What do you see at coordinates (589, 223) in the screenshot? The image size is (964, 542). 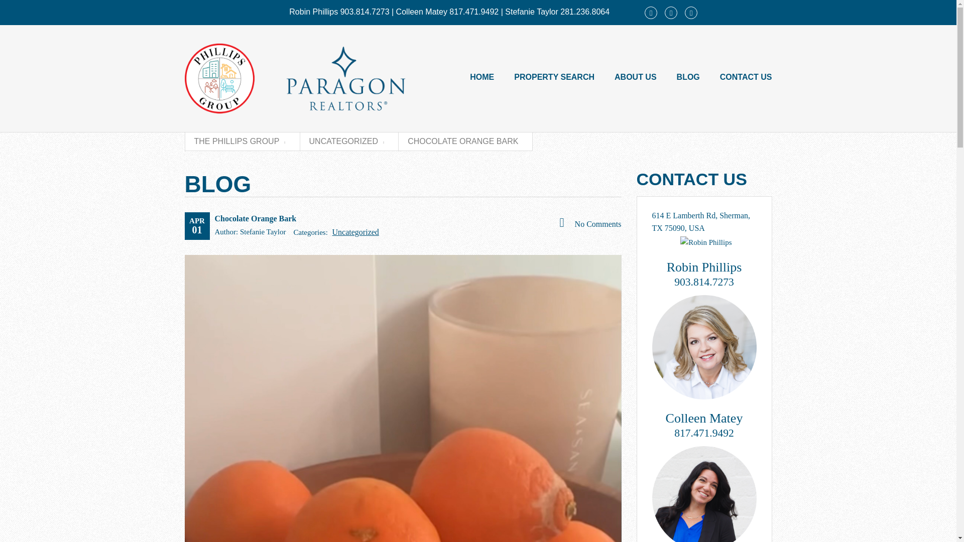 I see `No Comments` at bounding box center [589, 223].